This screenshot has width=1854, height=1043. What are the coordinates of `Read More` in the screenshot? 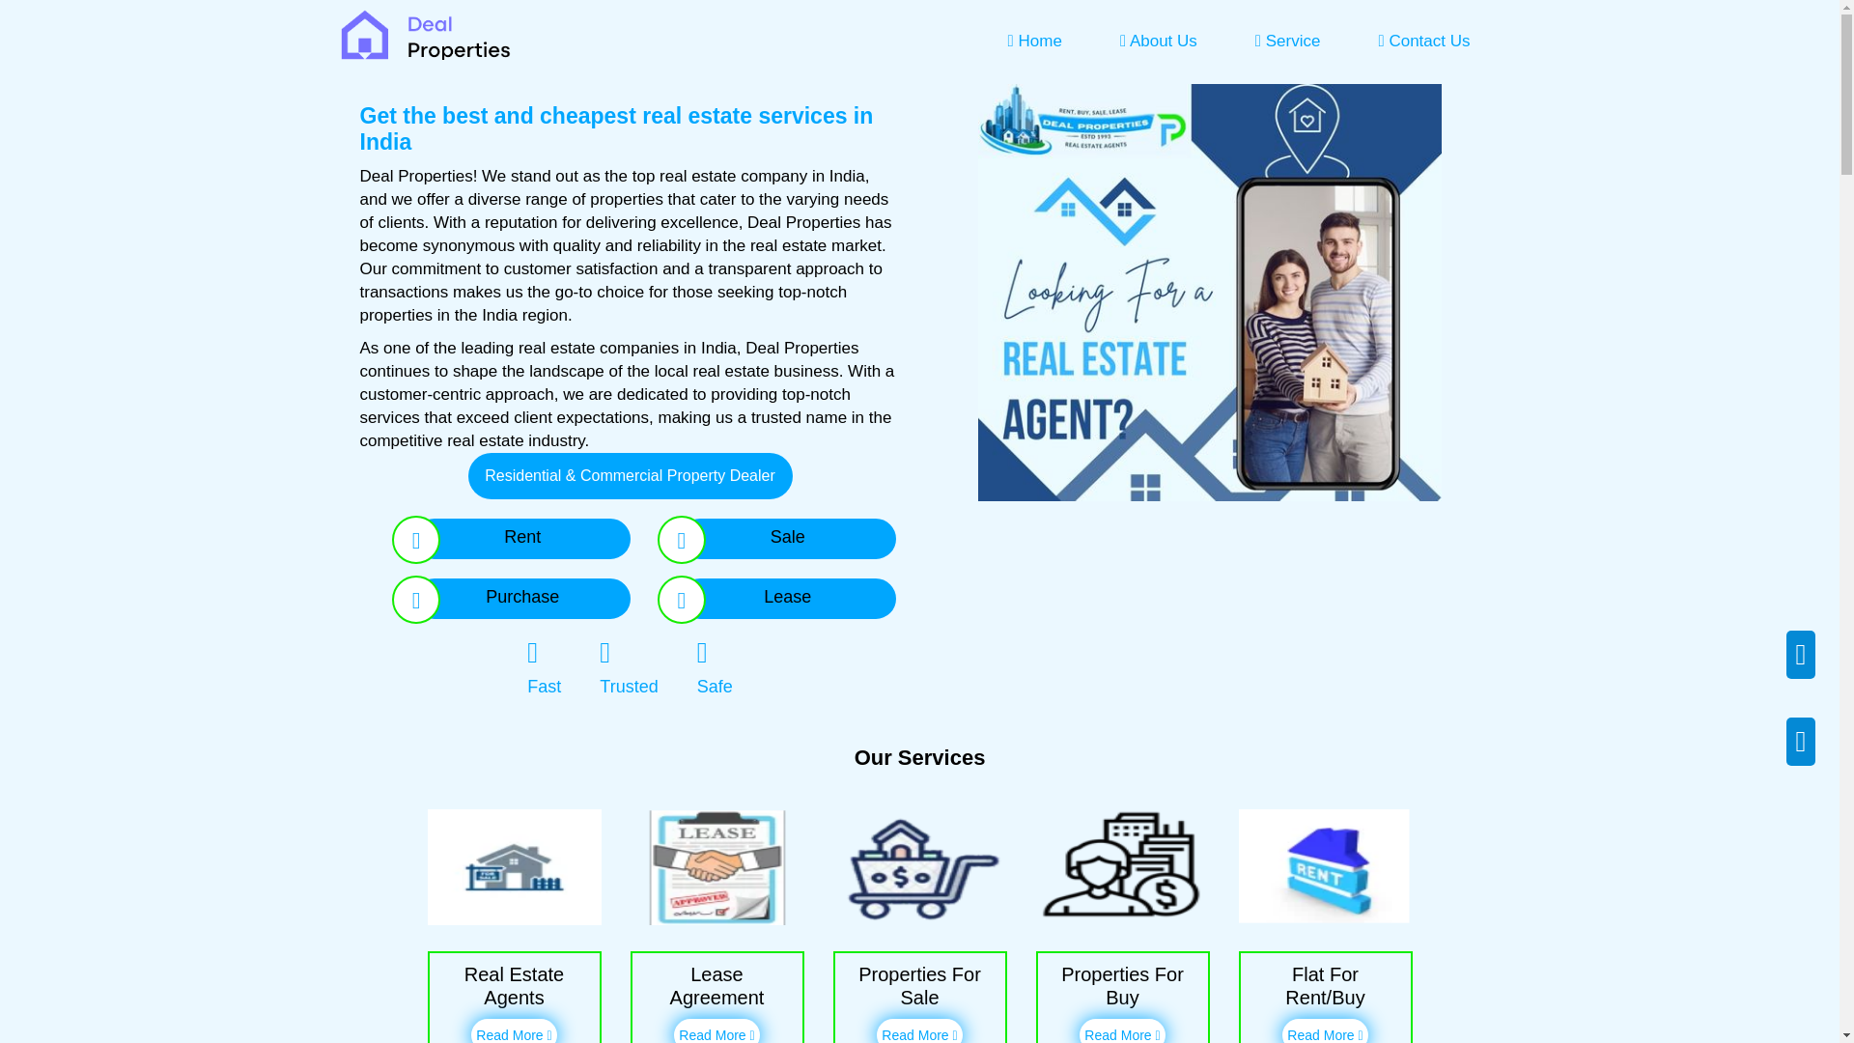 It's located at (1325, 1031).